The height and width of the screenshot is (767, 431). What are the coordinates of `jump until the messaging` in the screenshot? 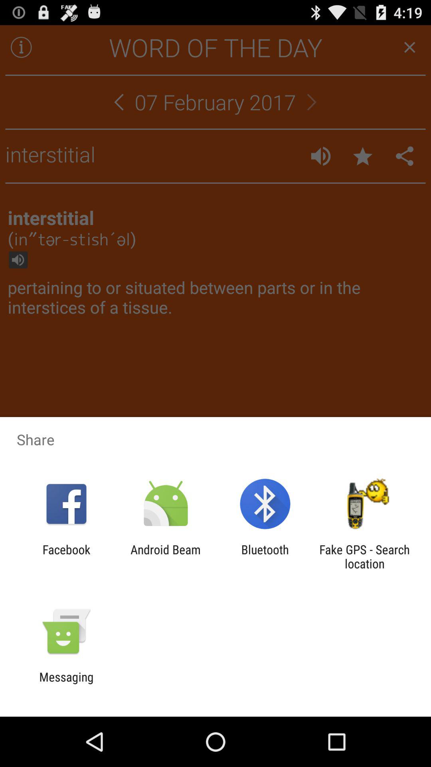 It's located at (66, 684).